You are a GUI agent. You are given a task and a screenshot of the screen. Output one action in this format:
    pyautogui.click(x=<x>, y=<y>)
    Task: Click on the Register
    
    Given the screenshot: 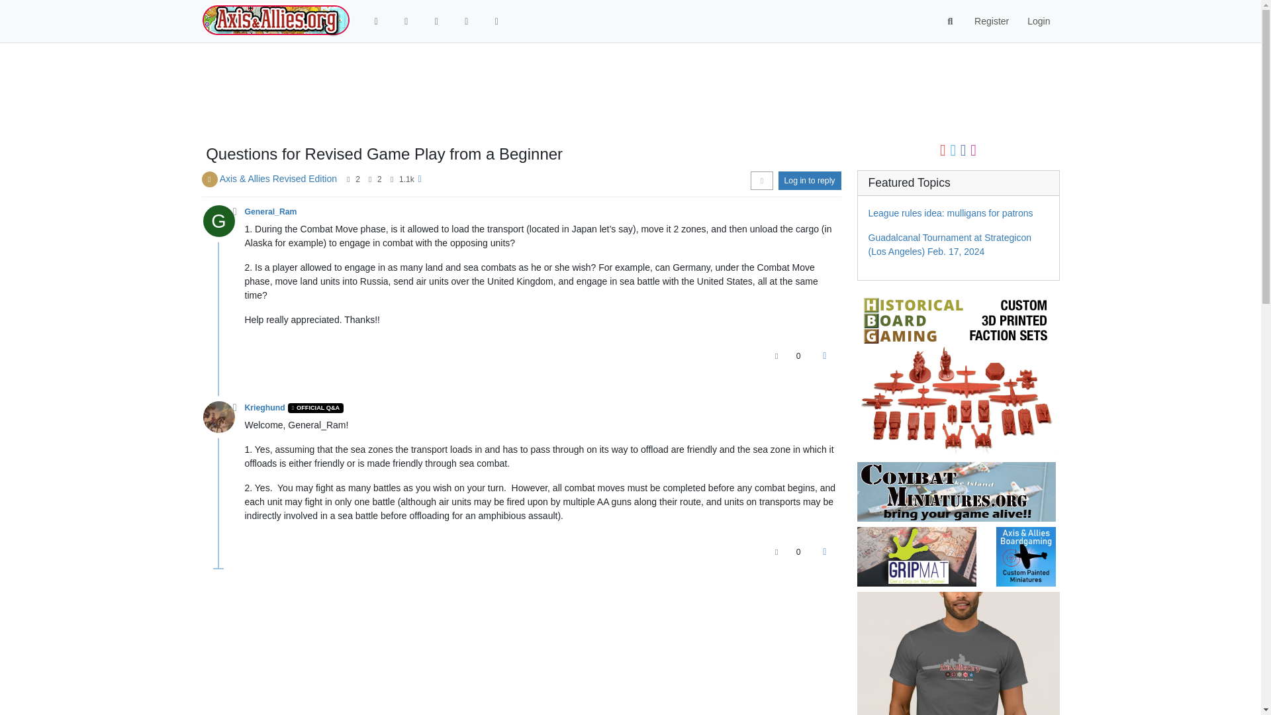 What is the action you would take?
    pyautogui.click(x=991, y=21)
    